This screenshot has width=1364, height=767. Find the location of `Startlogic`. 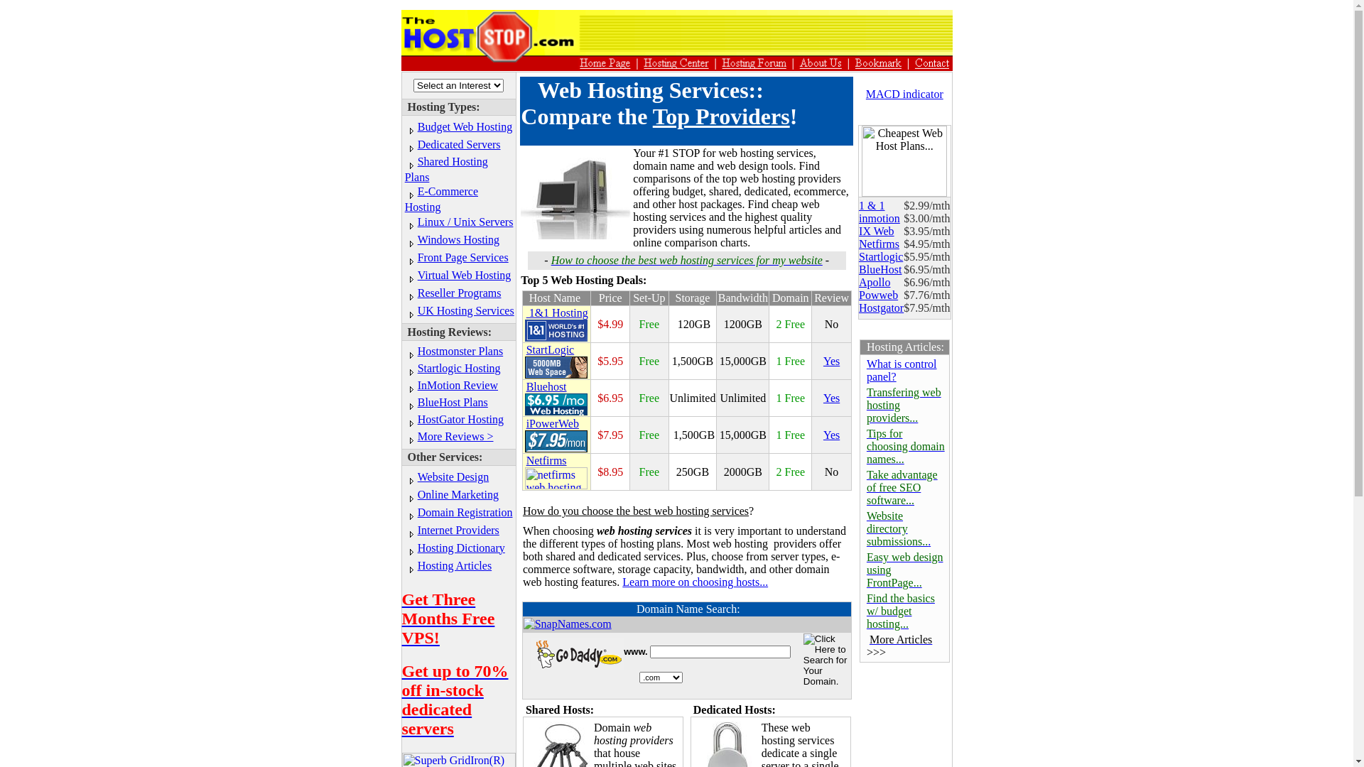

Startlogic is located at coordinates (881, 257).